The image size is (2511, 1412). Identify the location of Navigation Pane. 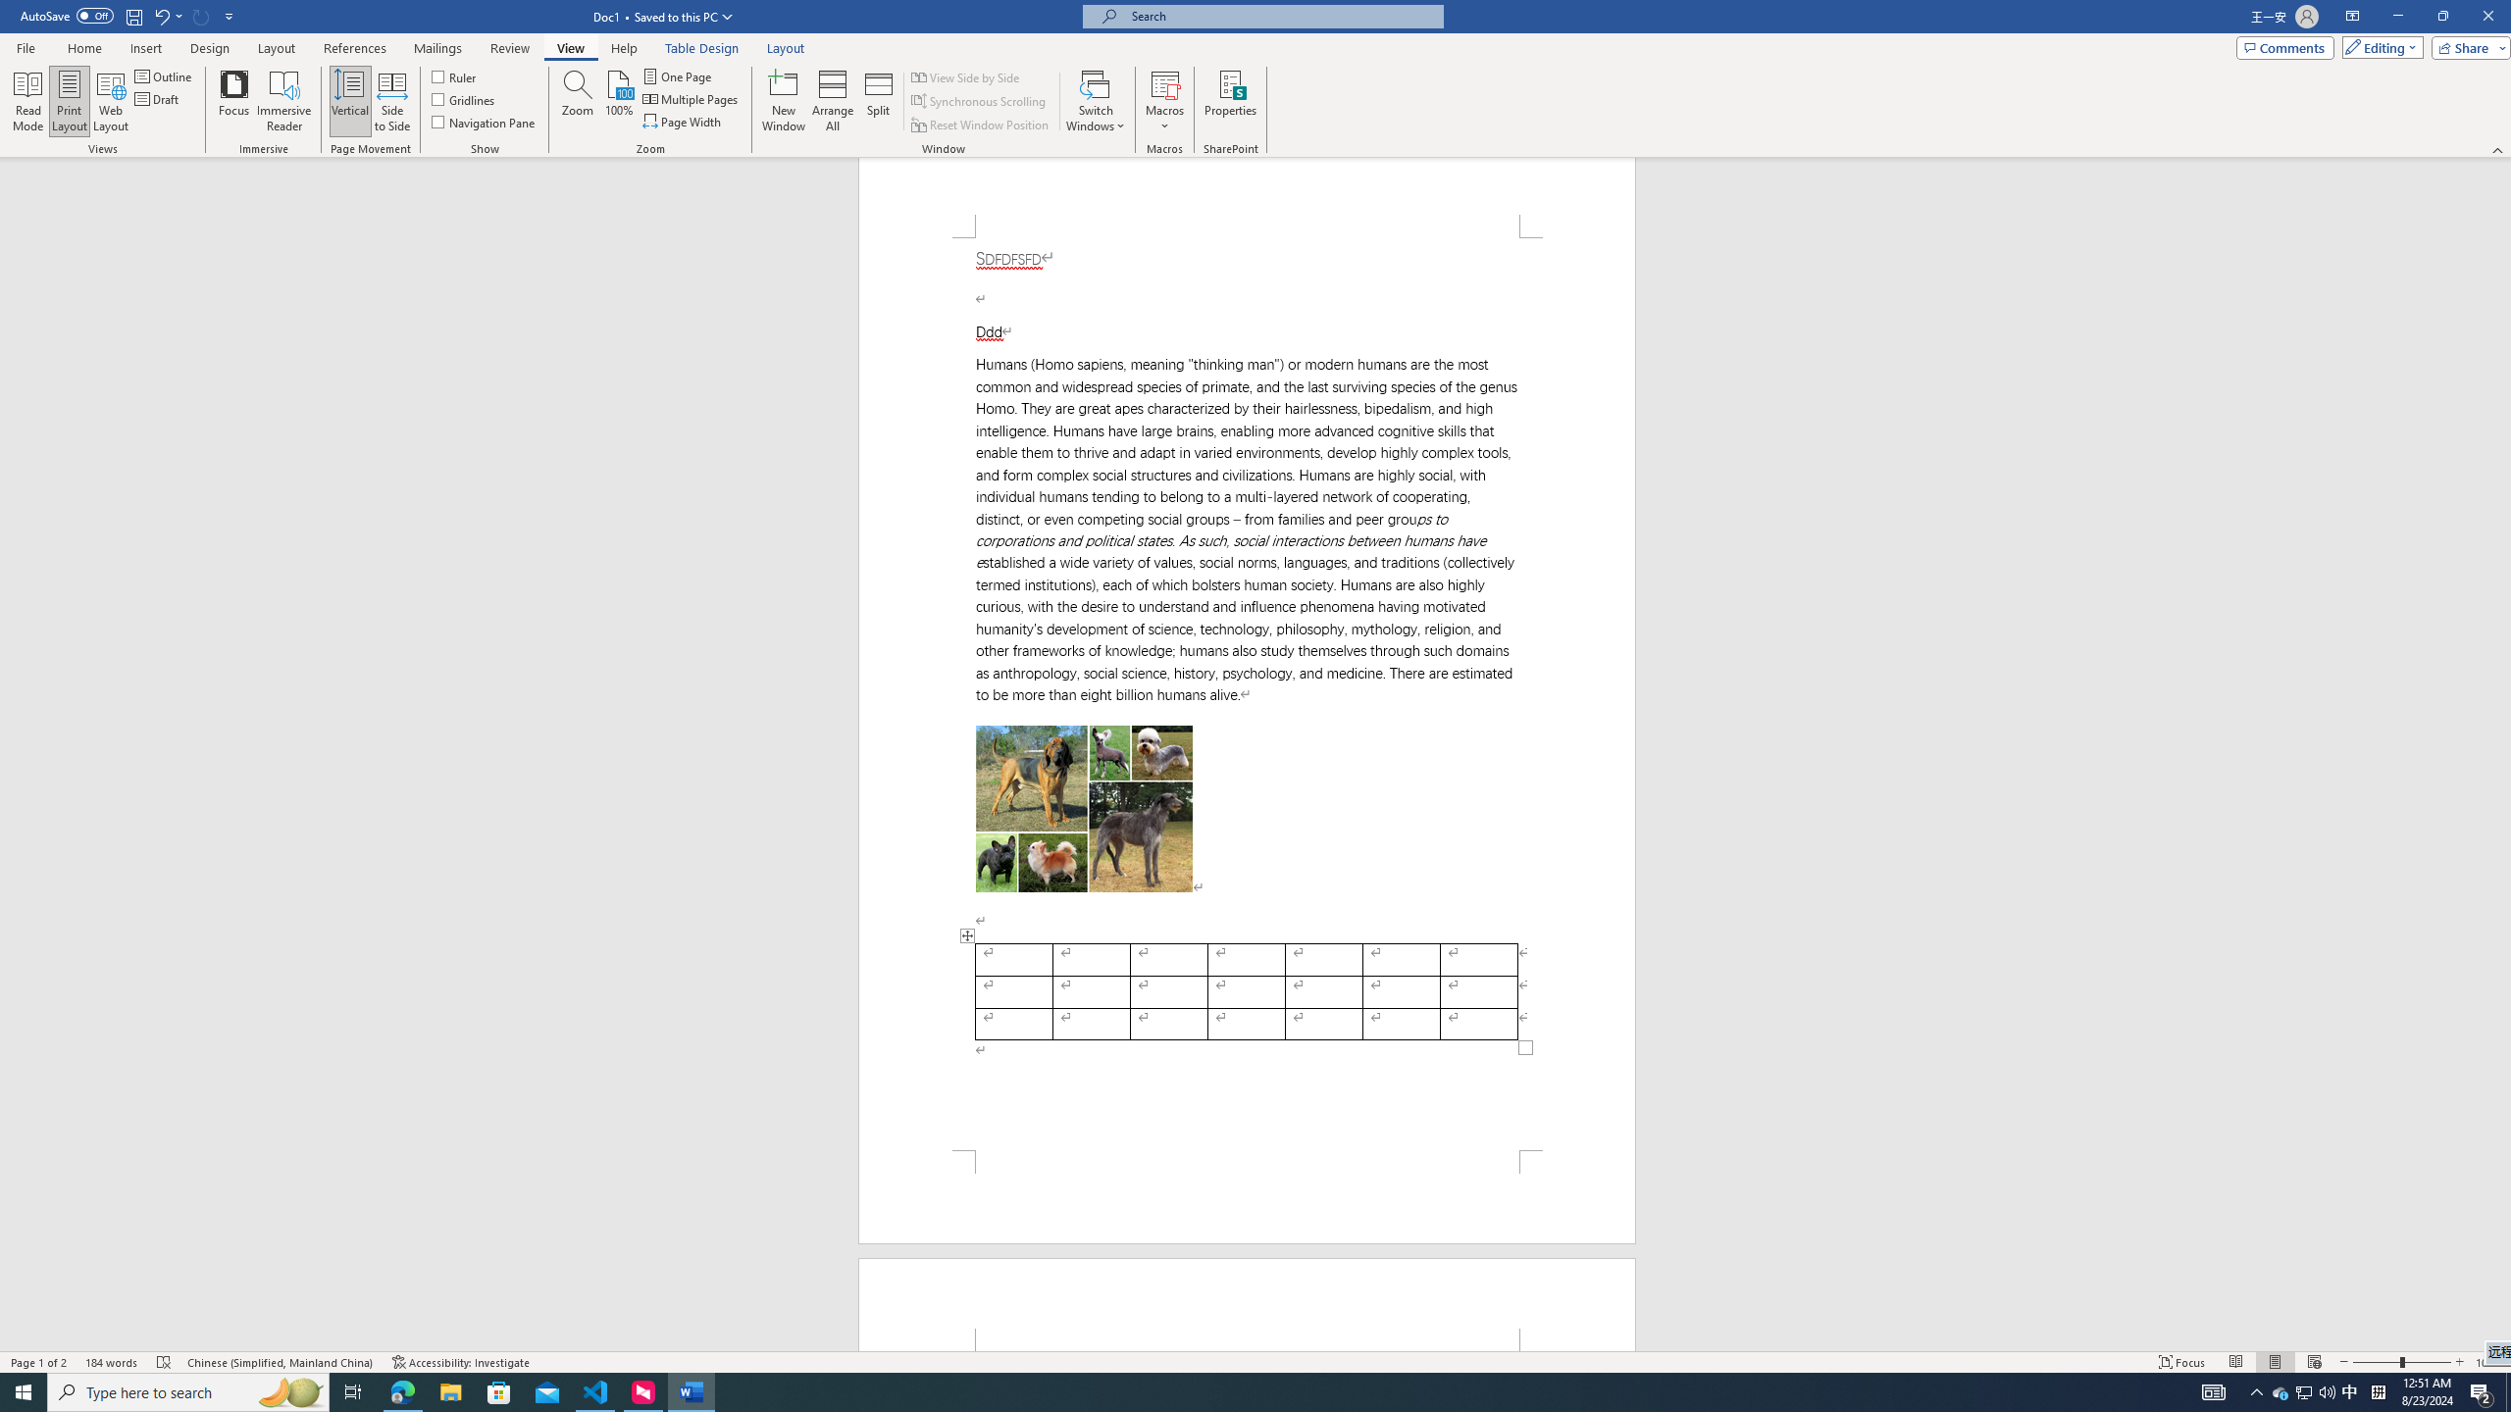
(485, 122).